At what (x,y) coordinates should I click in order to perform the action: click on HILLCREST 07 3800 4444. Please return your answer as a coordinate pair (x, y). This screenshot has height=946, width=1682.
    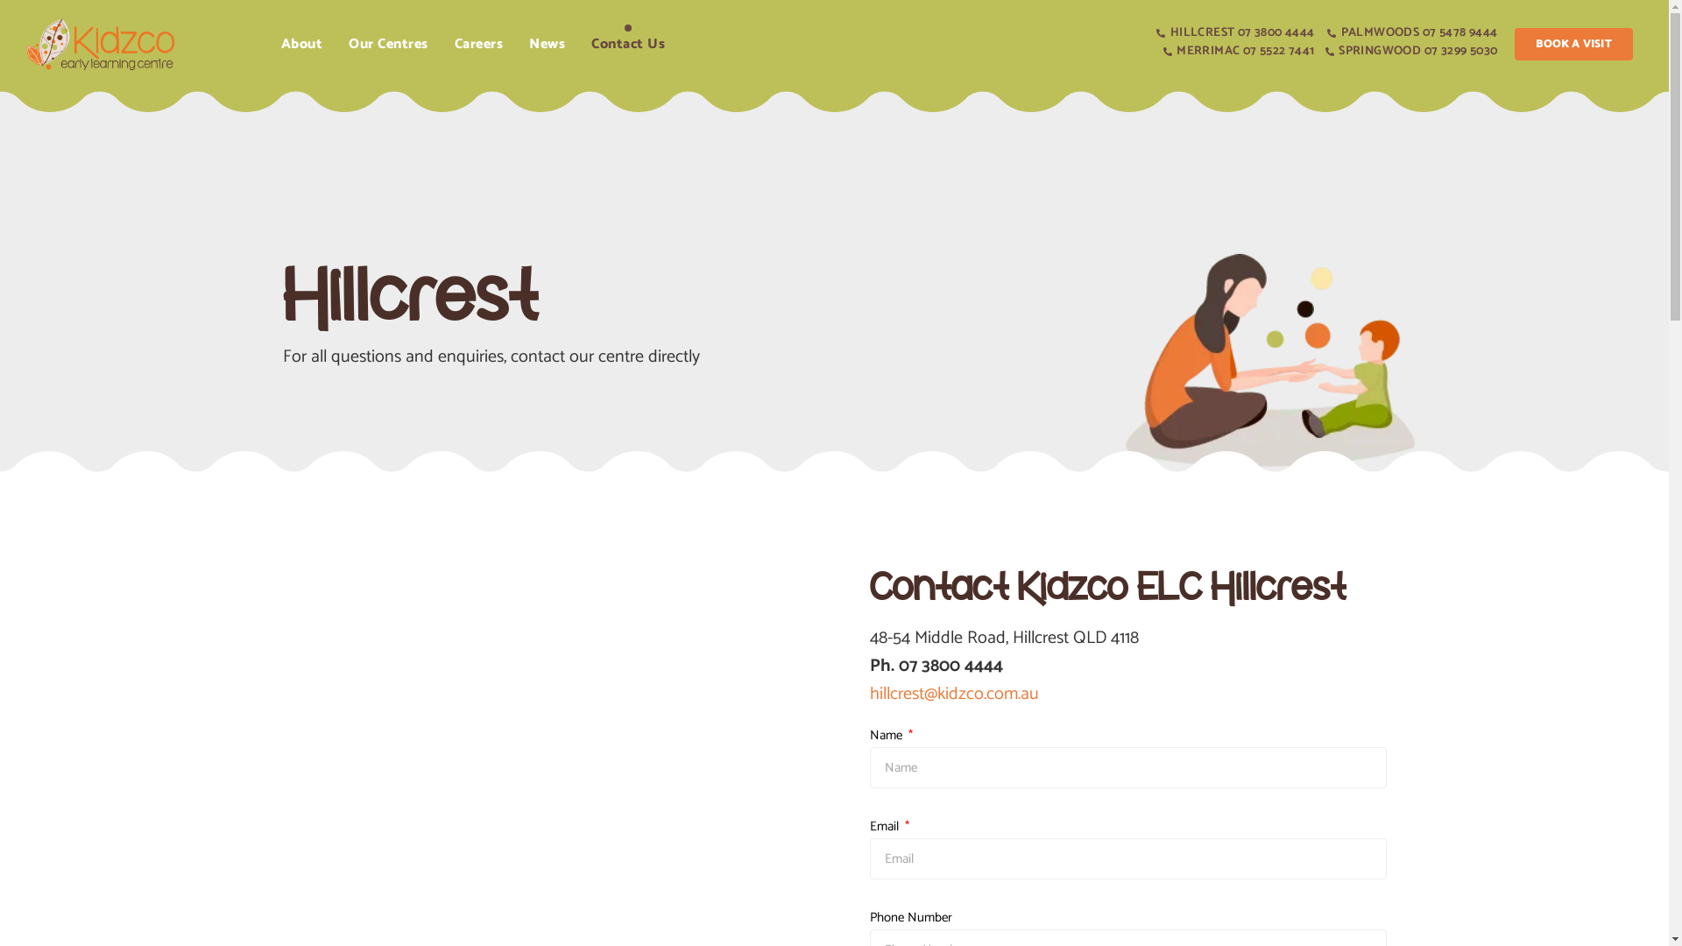
    Looking at the image, I should click on (1234, 33).